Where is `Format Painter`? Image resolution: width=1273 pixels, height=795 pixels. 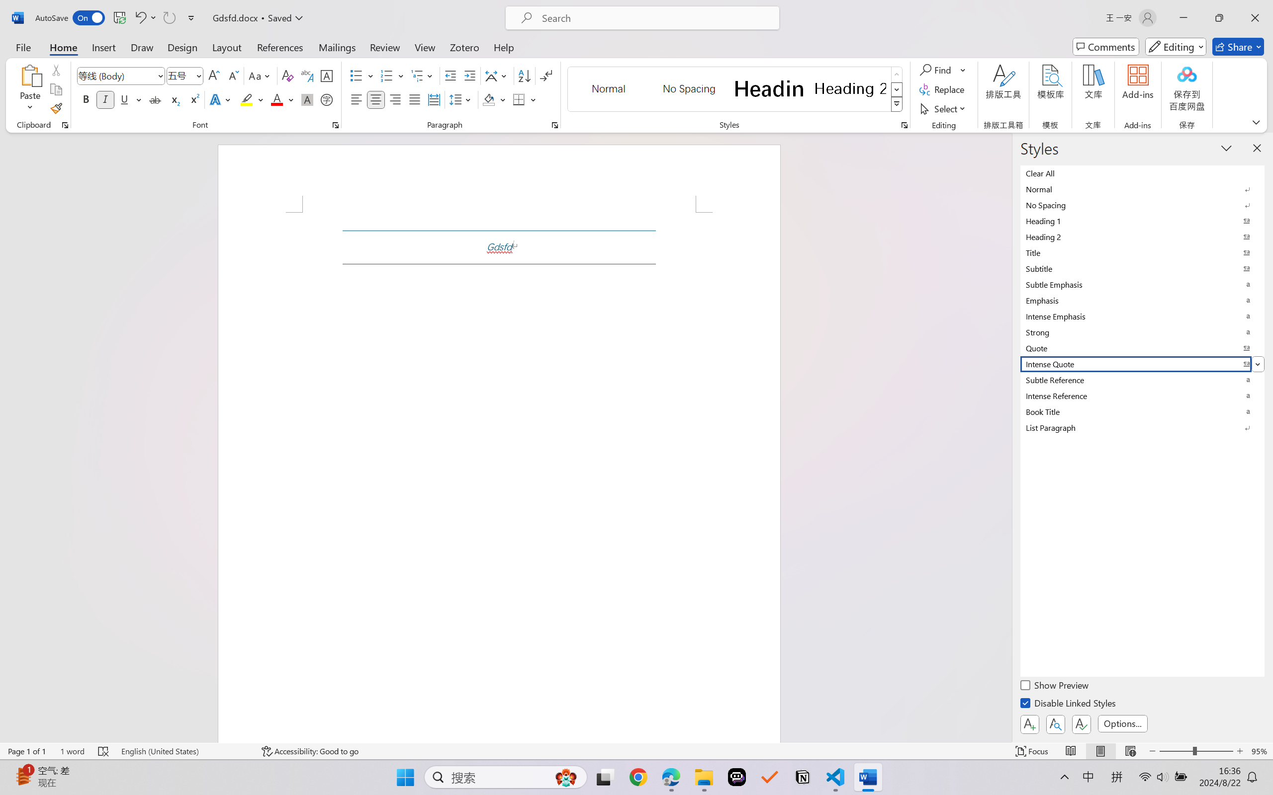
Format Painter is located at coordinates (56, 108).